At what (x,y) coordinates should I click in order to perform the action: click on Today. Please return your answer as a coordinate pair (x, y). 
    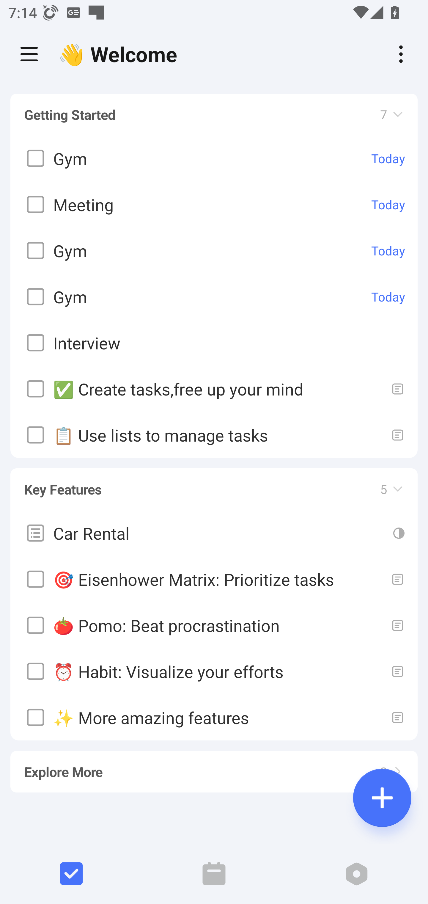
    Looking at the image, I should click on (388, 158).